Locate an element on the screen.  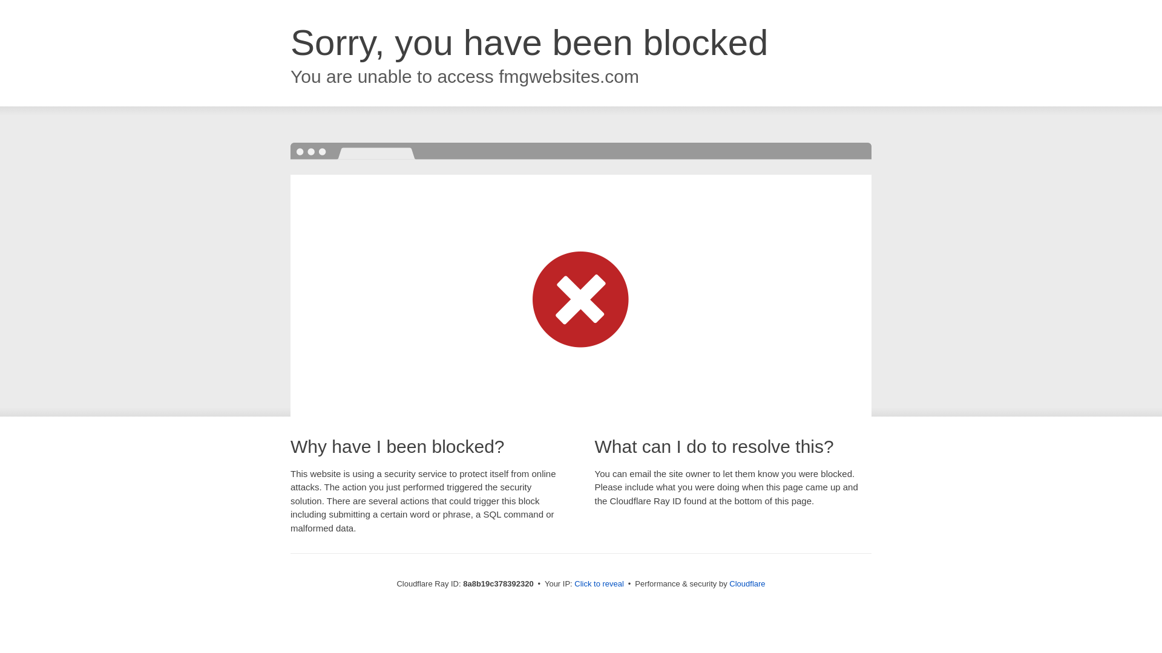
Cloudflare is located at coordinates (747, 583).